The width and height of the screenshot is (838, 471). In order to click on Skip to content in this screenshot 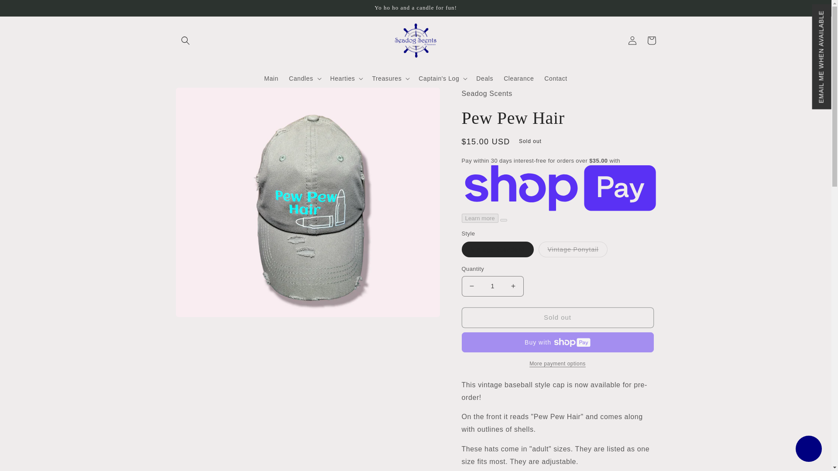, I will do `click(26, 10)`.